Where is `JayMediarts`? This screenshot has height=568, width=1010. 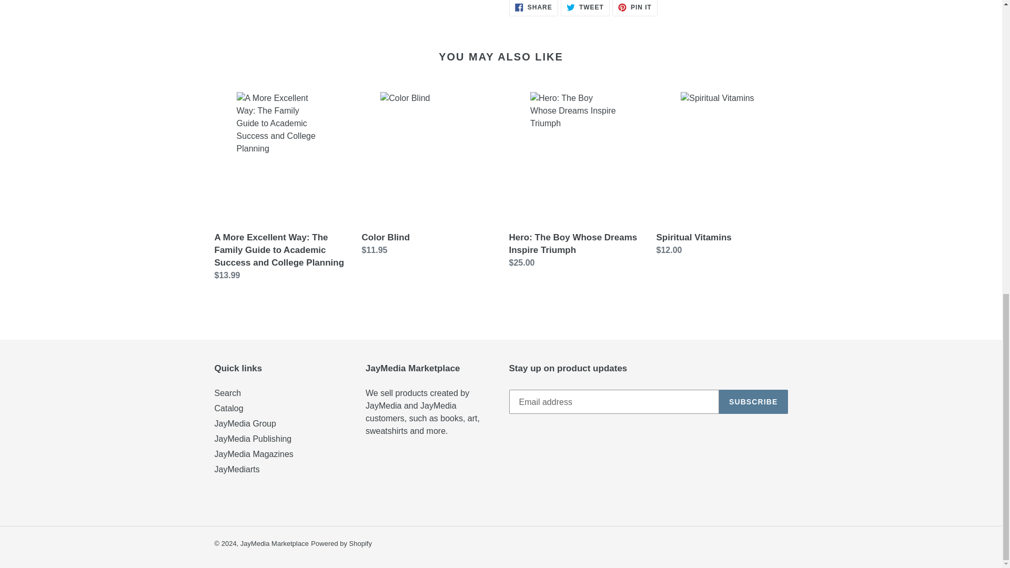 JayMediarts is located at coordinates (237, 469).